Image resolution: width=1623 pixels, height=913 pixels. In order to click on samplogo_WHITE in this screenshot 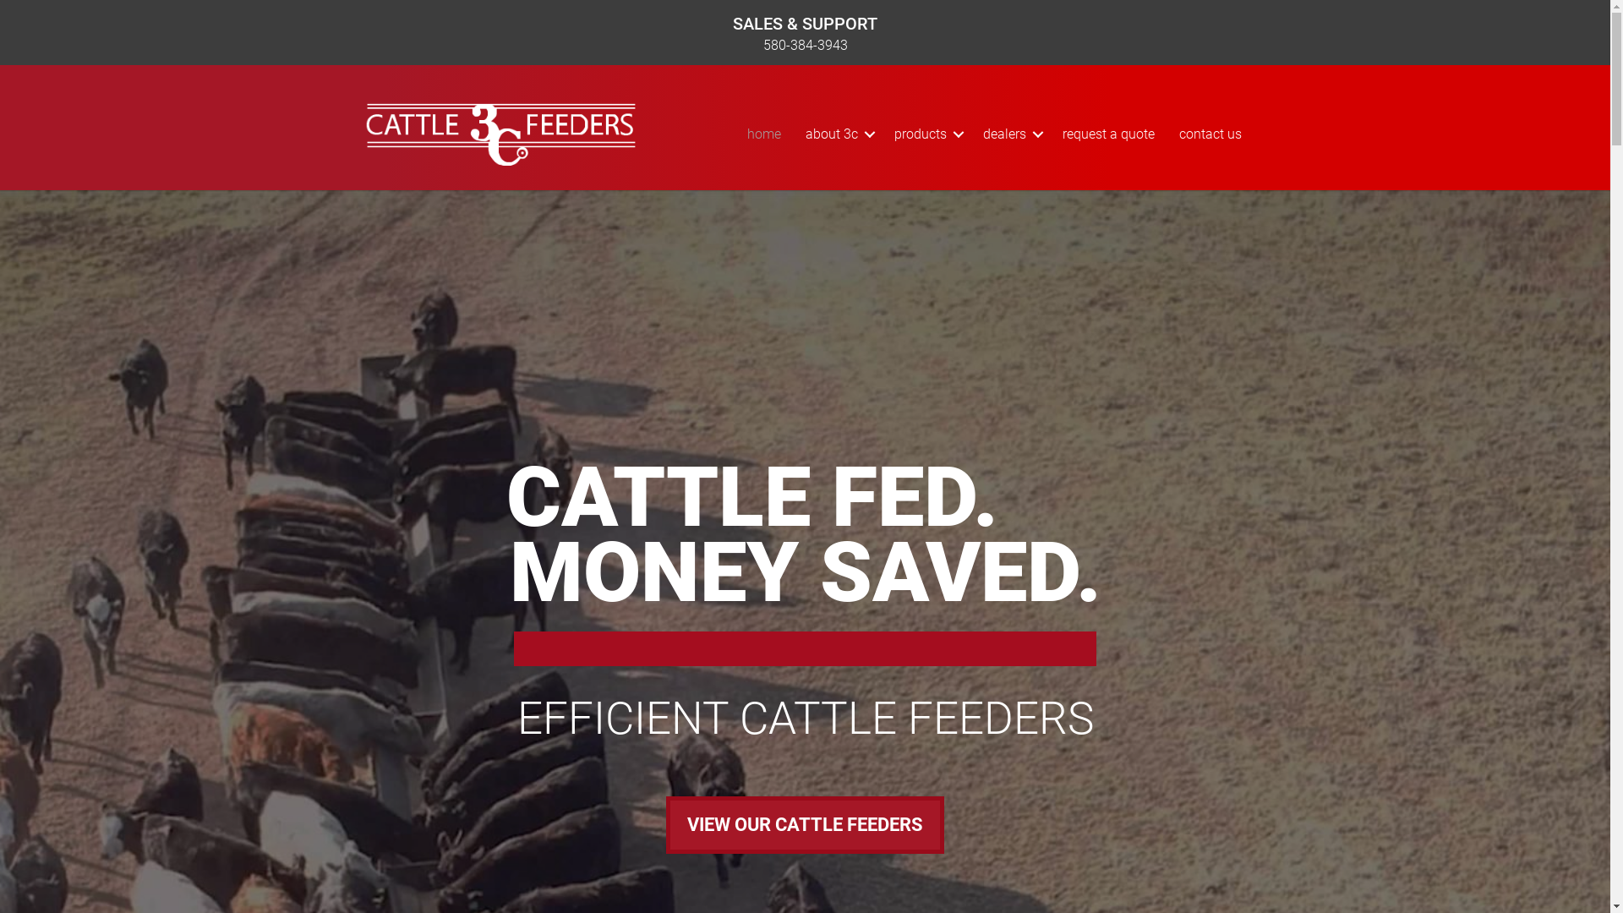, I will do `click(502, 134)`.